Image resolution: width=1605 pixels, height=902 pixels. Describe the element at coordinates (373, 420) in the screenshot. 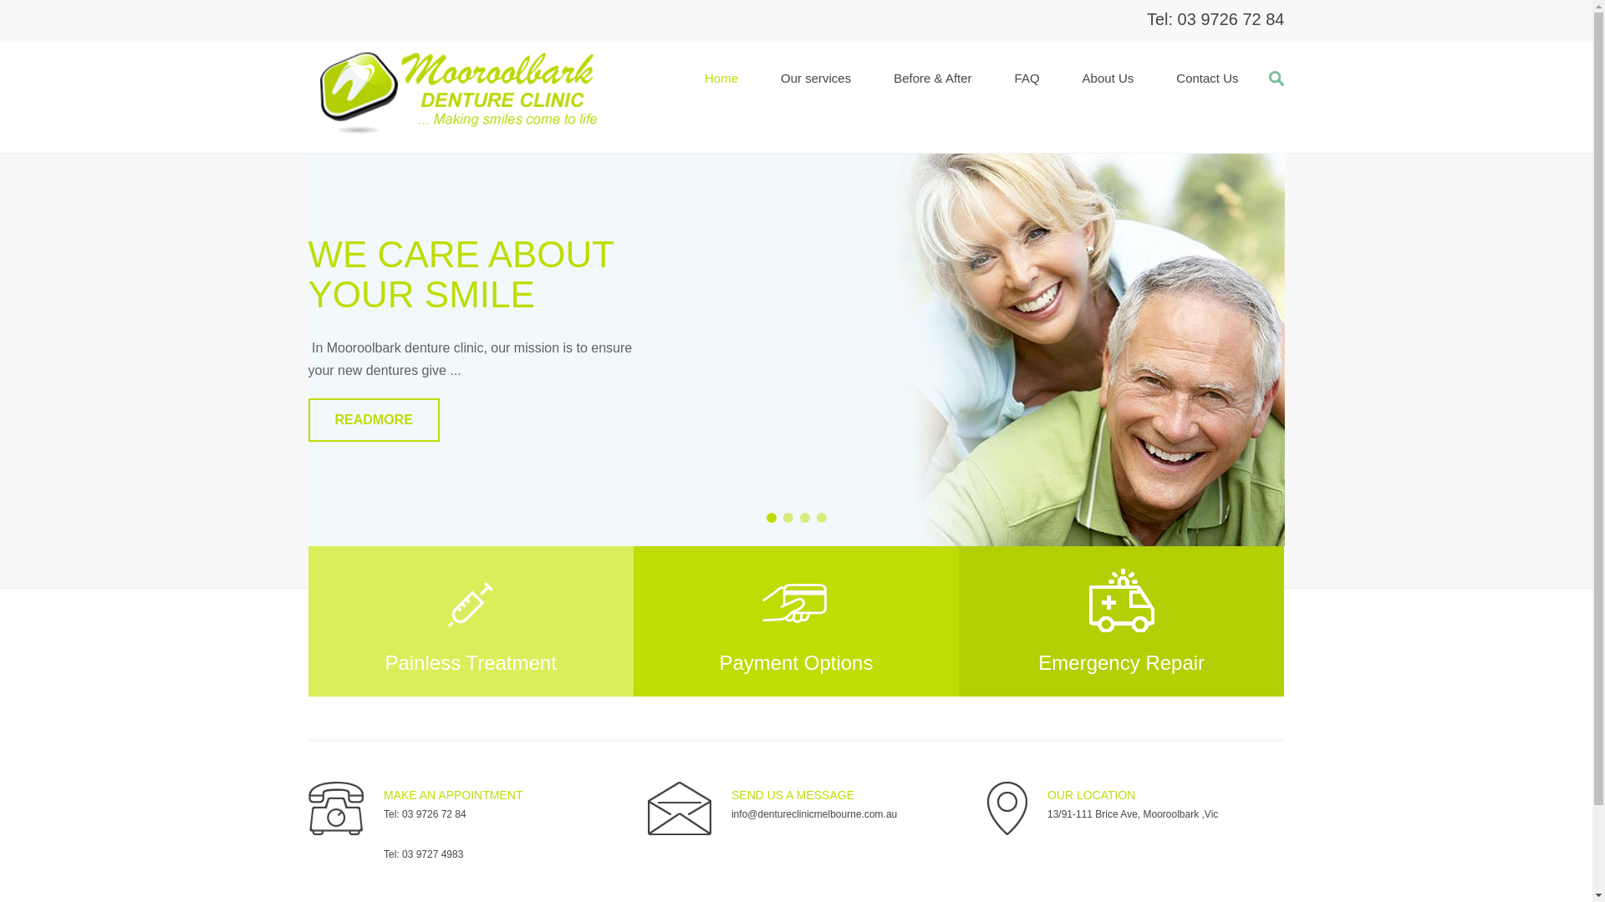

I see `READMORE` at that location.